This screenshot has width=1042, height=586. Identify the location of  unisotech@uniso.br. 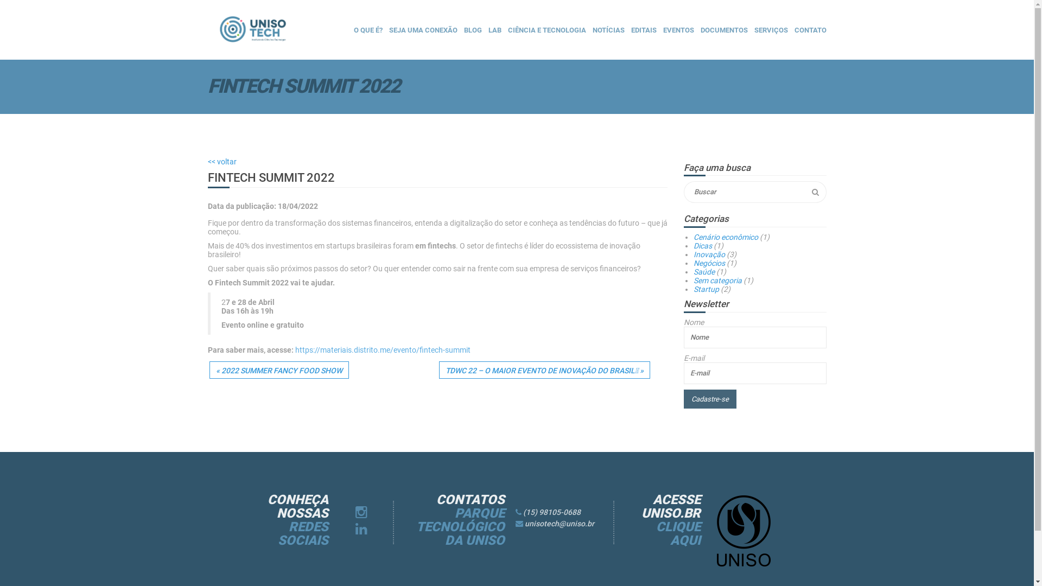
(559, 524).